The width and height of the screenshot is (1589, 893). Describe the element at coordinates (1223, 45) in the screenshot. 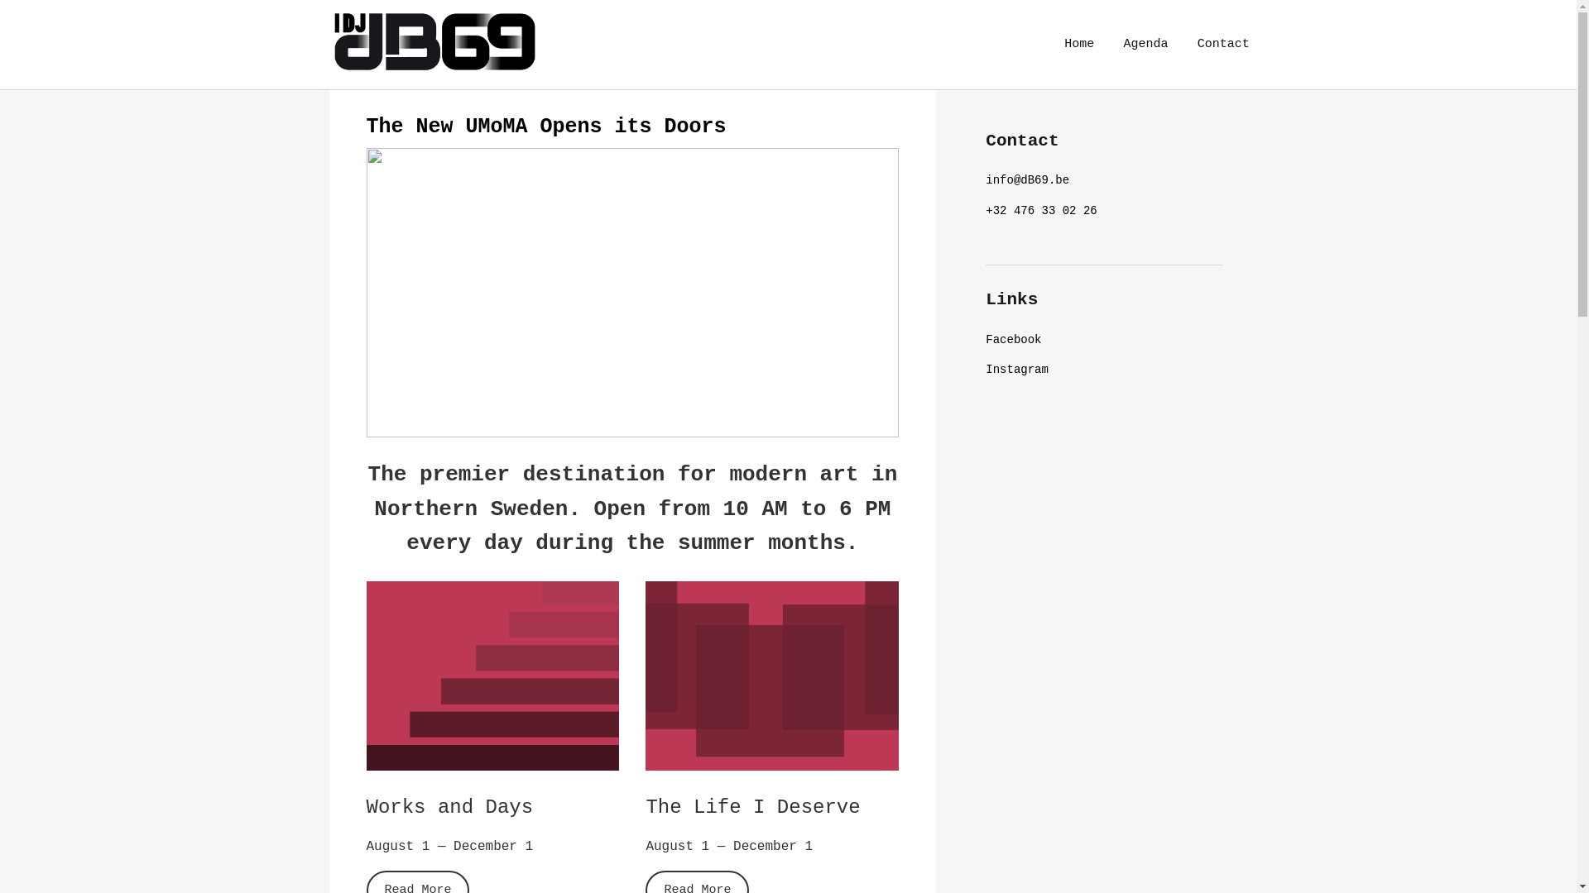

I see `Contact` at that location.